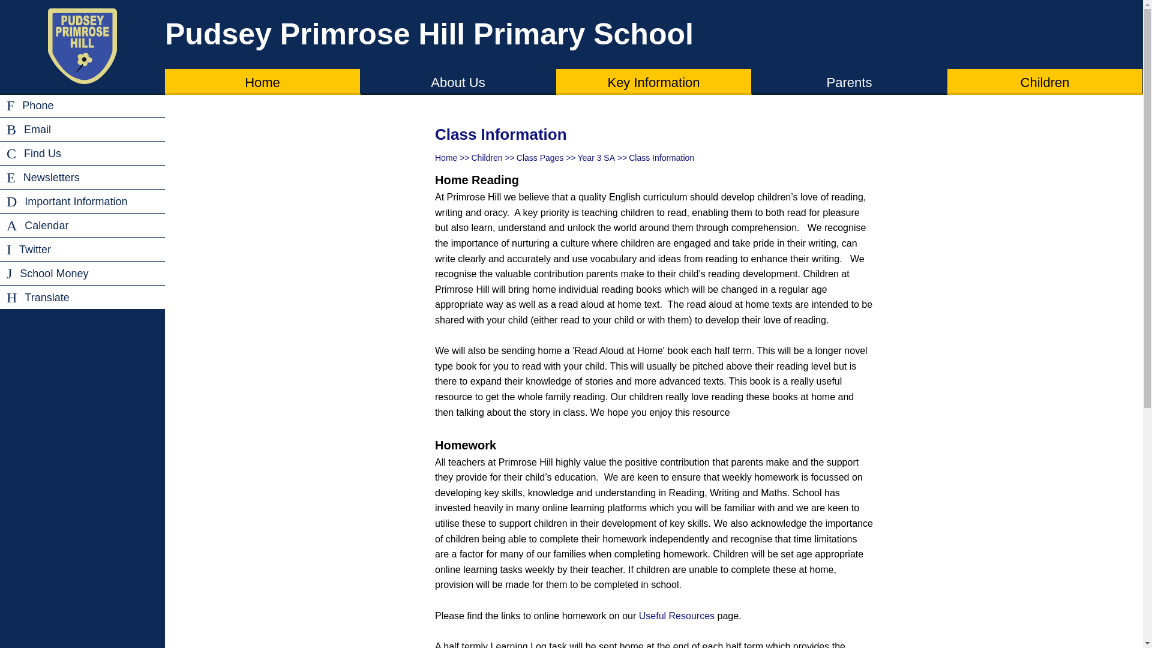  I want to click on Key Information, so click(653, 80).